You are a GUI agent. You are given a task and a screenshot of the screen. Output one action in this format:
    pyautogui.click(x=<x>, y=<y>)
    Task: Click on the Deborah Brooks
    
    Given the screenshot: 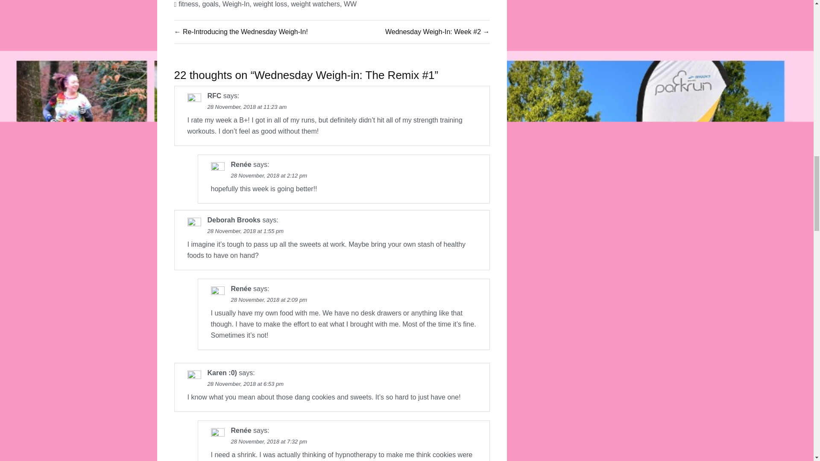 What is the action you would take?
    pyautogui.click(x=234, y=219)
    